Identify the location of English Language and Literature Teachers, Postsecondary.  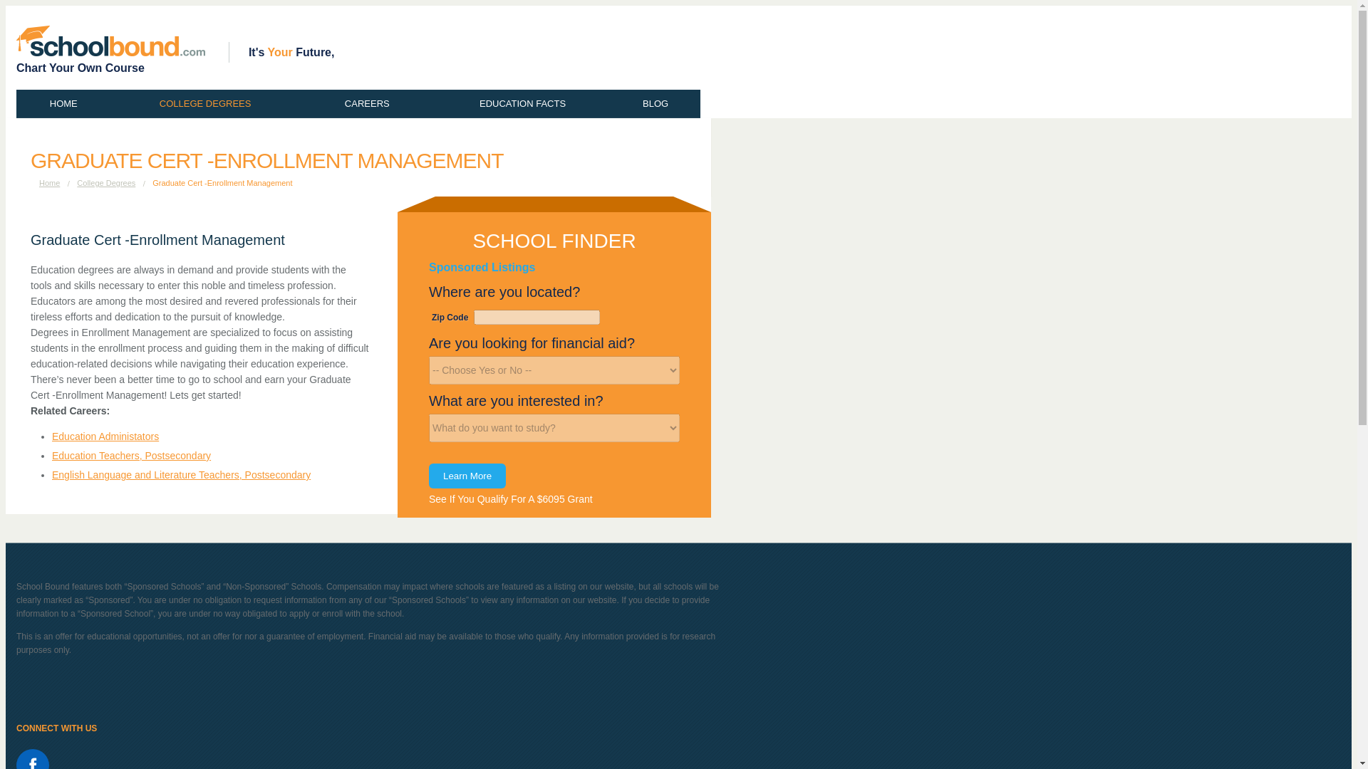
(181, 474).